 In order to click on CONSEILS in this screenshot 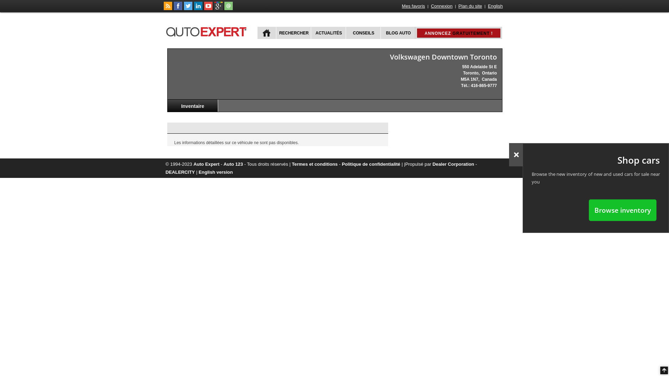, I will do `click(363, 33)`.